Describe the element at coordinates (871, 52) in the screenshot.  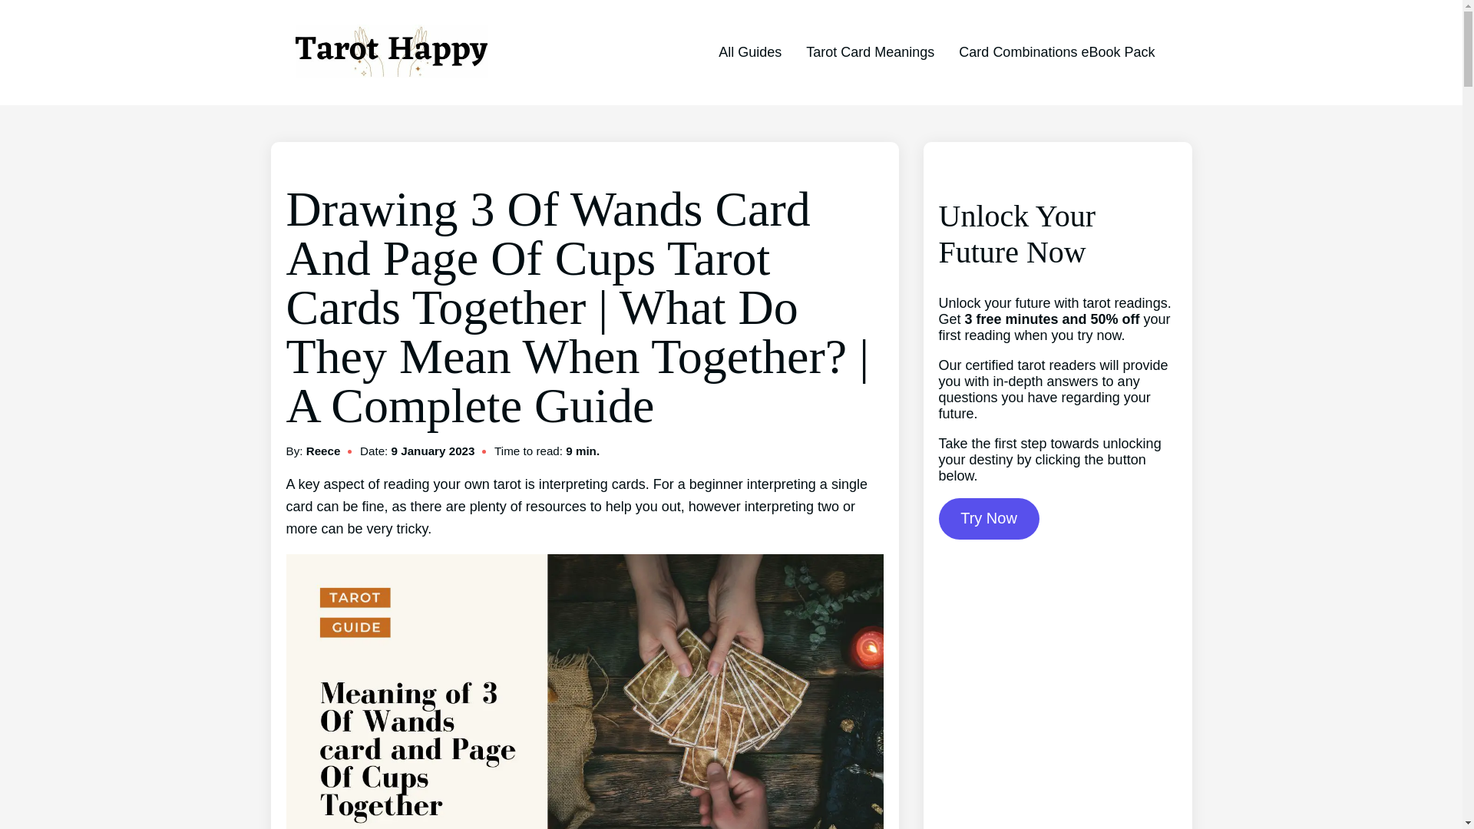
I see `Tarot Card Meanings` at that location.